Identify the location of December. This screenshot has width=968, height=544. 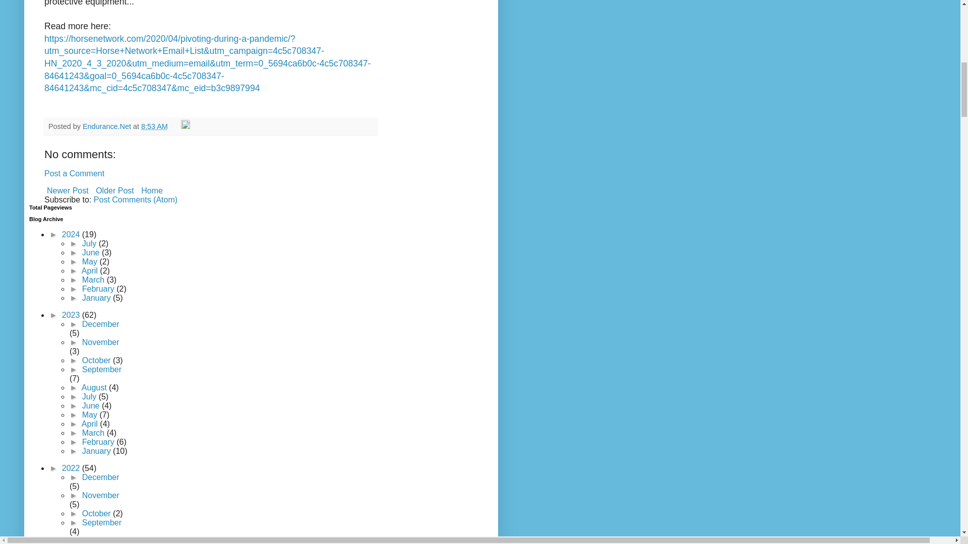
(101, 324).